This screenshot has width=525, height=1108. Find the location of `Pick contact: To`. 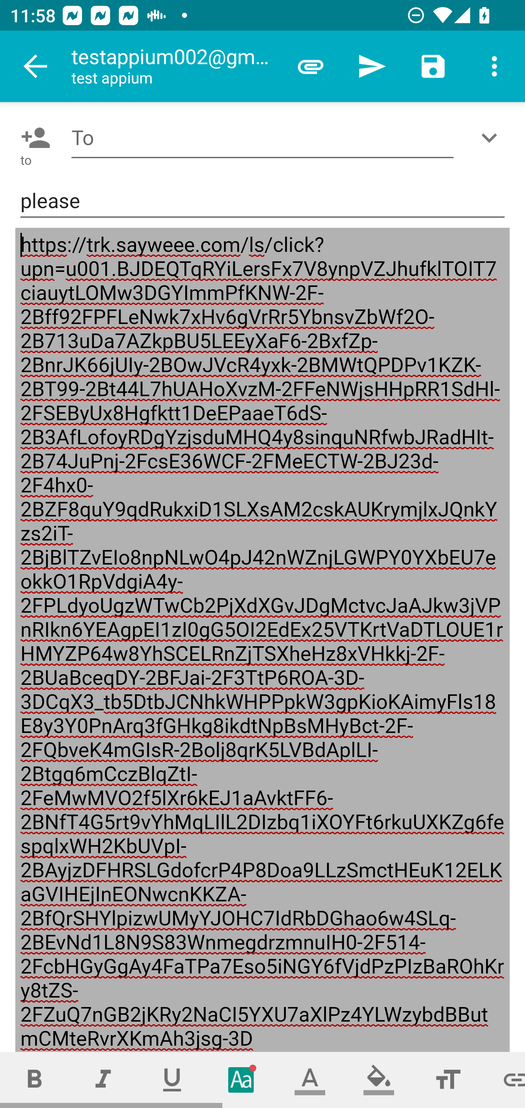

Pick contact: To is located at coordinates (33, 138).